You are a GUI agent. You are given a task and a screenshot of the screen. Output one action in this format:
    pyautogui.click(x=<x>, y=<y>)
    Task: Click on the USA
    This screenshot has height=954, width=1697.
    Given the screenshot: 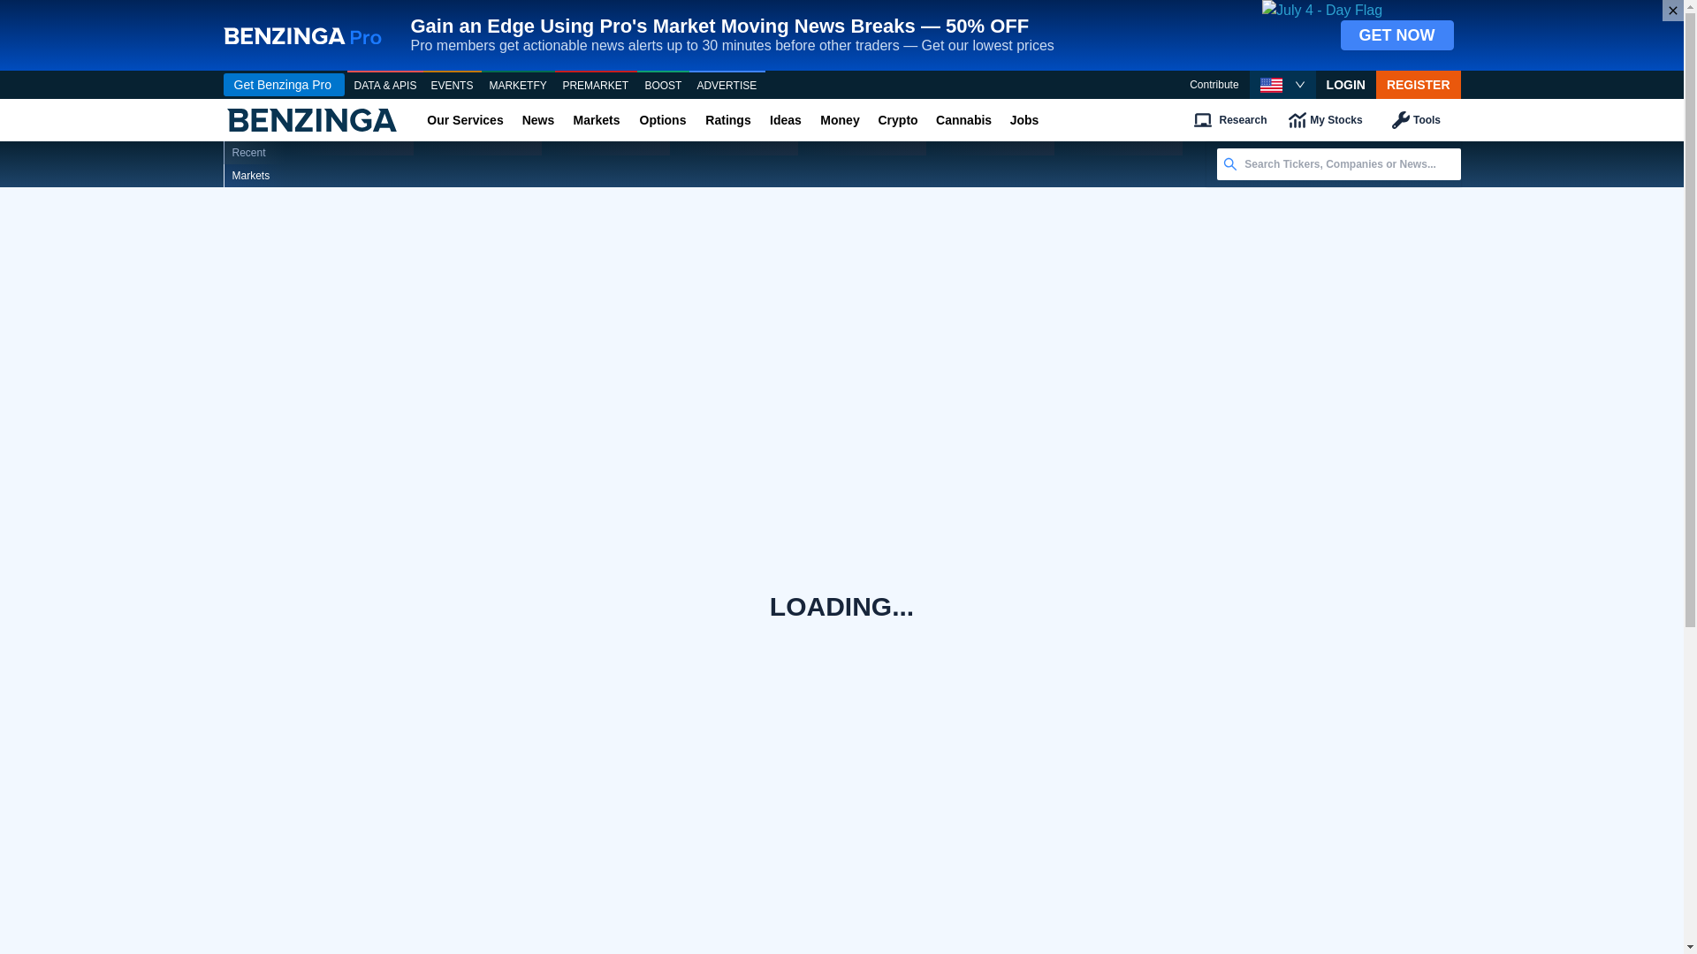 What is the action you would take?
    pyautogui.click(x=1271, y=85)
    